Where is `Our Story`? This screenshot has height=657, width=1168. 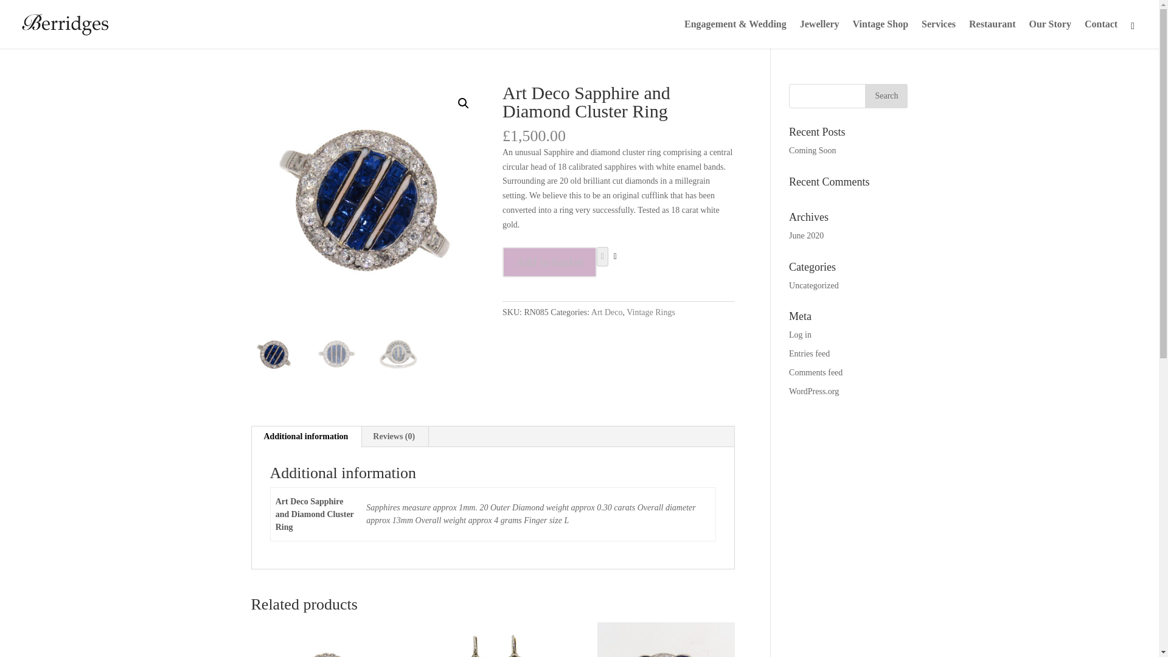
Our Story is located at coordinates (1050, 34).